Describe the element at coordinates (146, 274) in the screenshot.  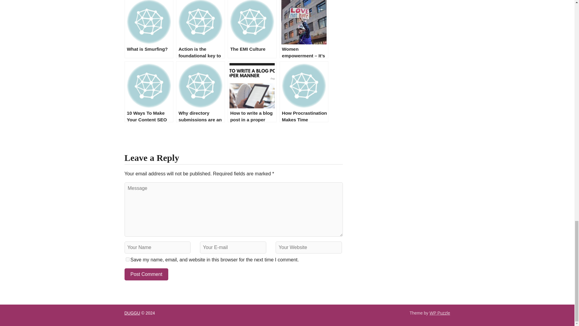
I see `Post Comment` at that location.